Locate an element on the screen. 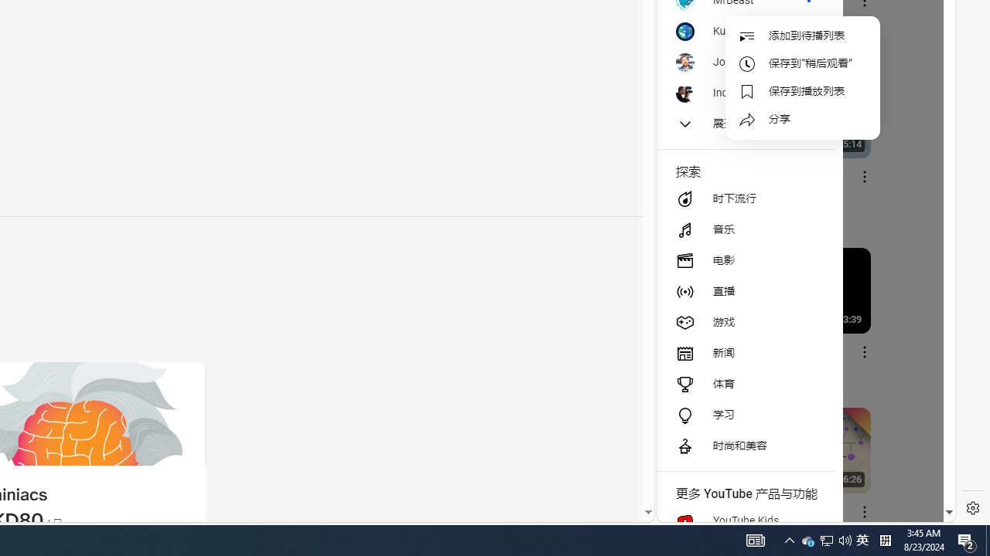  US[ju] is located at coordinates (710, 510).